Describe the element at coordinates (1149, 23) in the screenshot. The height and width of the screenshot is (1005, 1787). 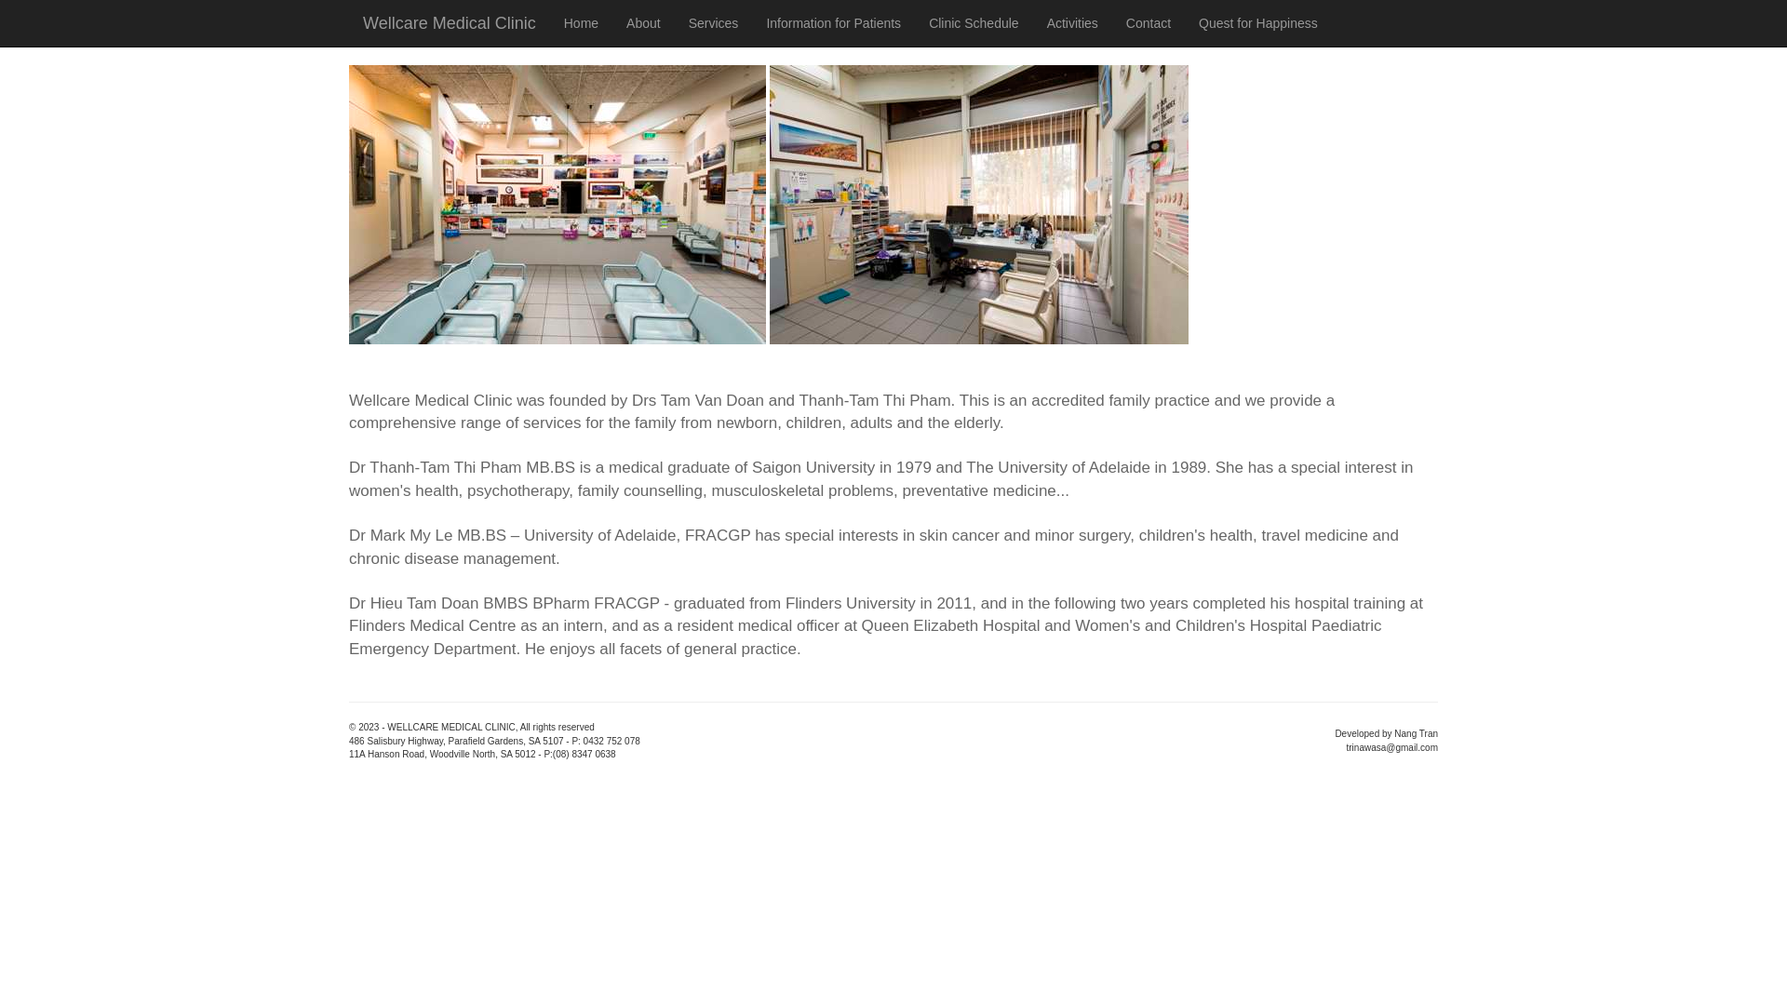
I see `Contact` at that location.